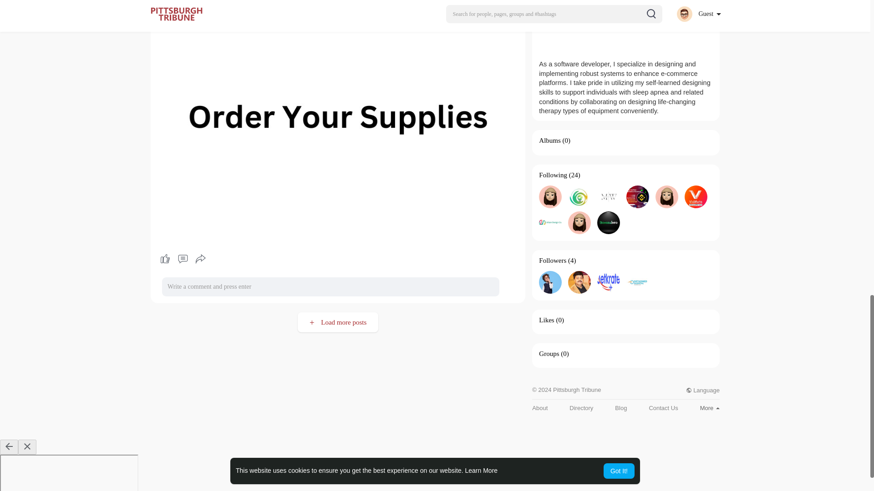 The image size is (874, 491). I want to click on Following, so click(553, 175).